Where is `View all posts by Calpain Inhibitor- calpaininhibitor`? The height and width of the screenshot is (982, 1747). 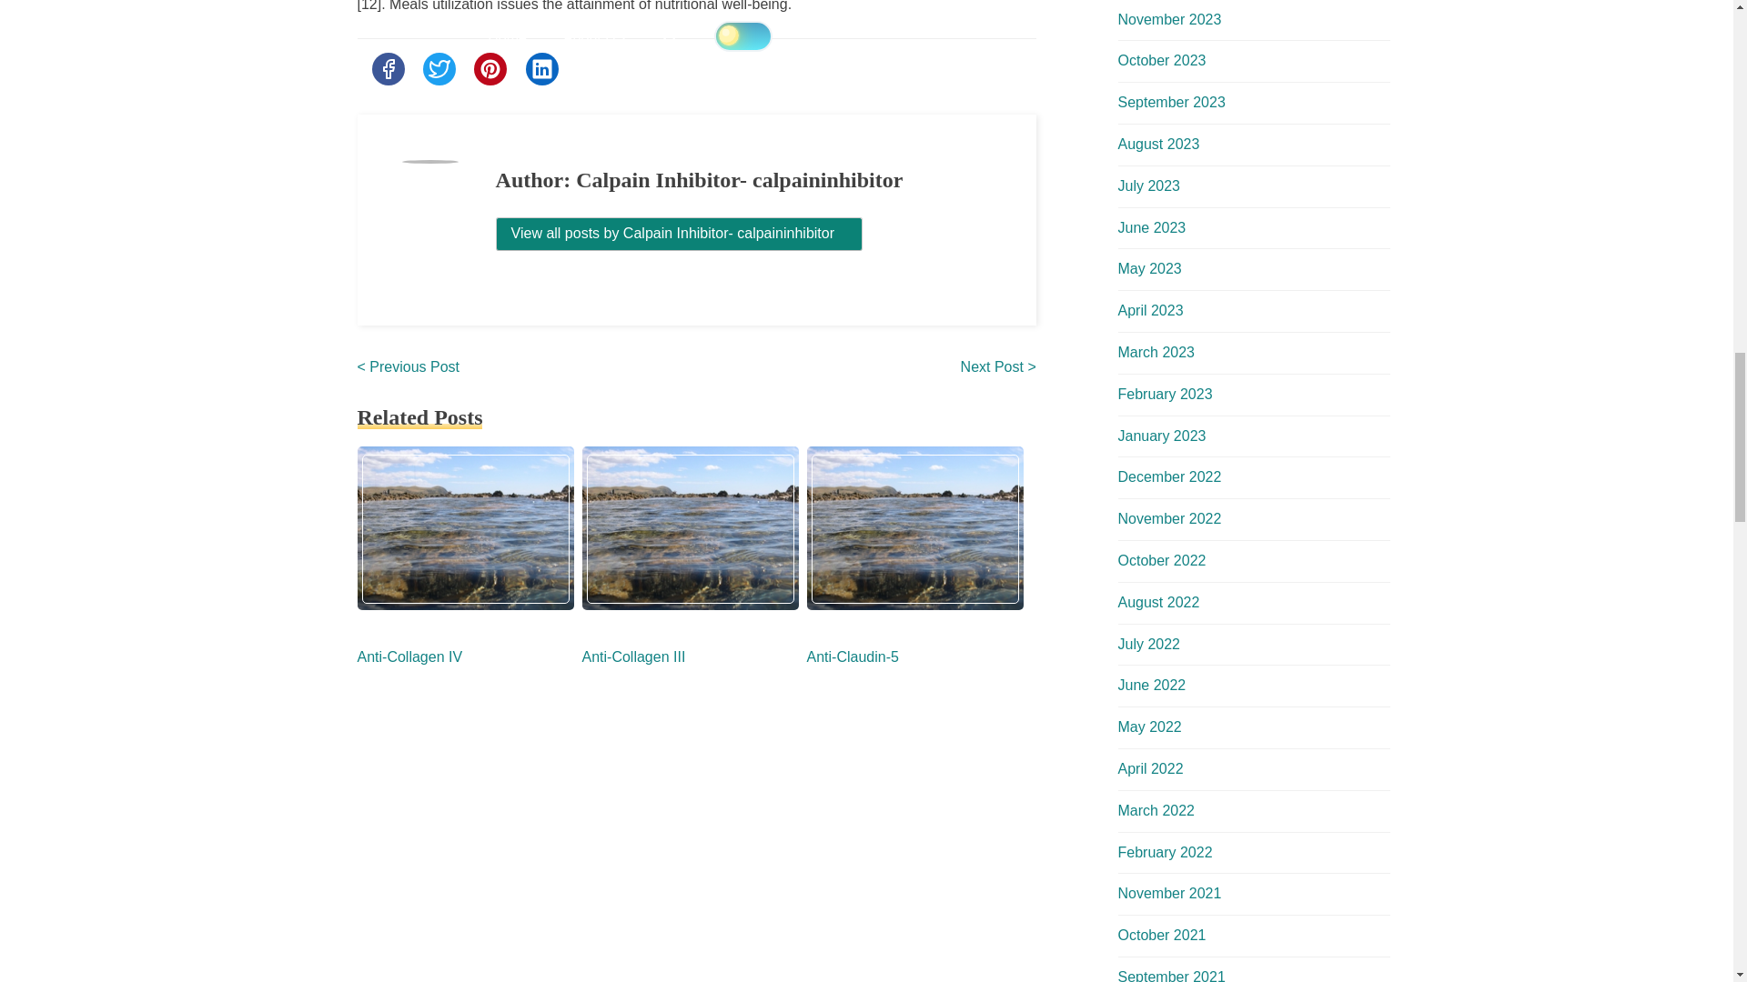 View all posts by Calpain Inhibitor- calpaininhibitor is located at coordinates (679, 234).